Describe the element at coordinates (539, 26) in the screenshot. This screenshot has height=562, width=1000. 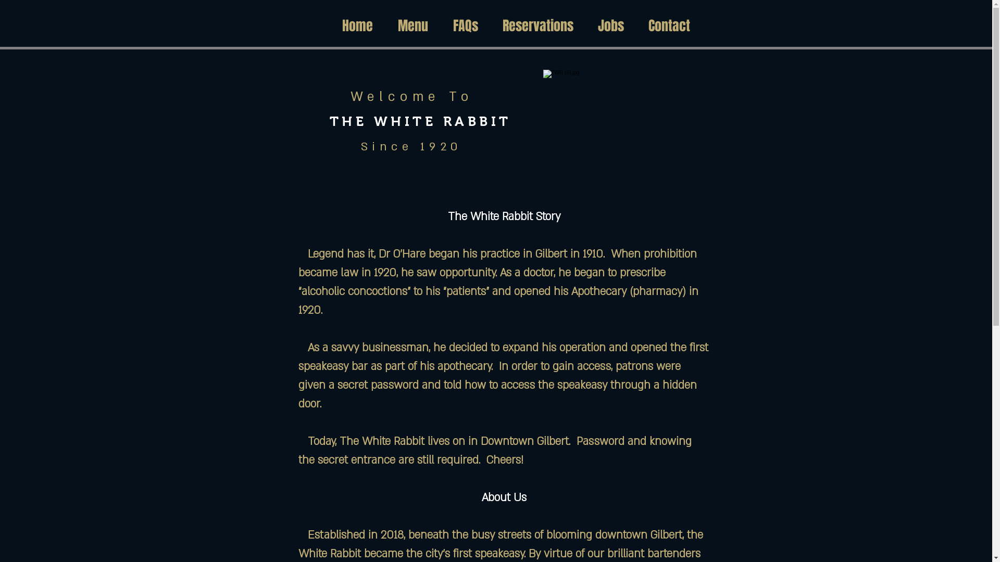
I see `Reservations` at that location.